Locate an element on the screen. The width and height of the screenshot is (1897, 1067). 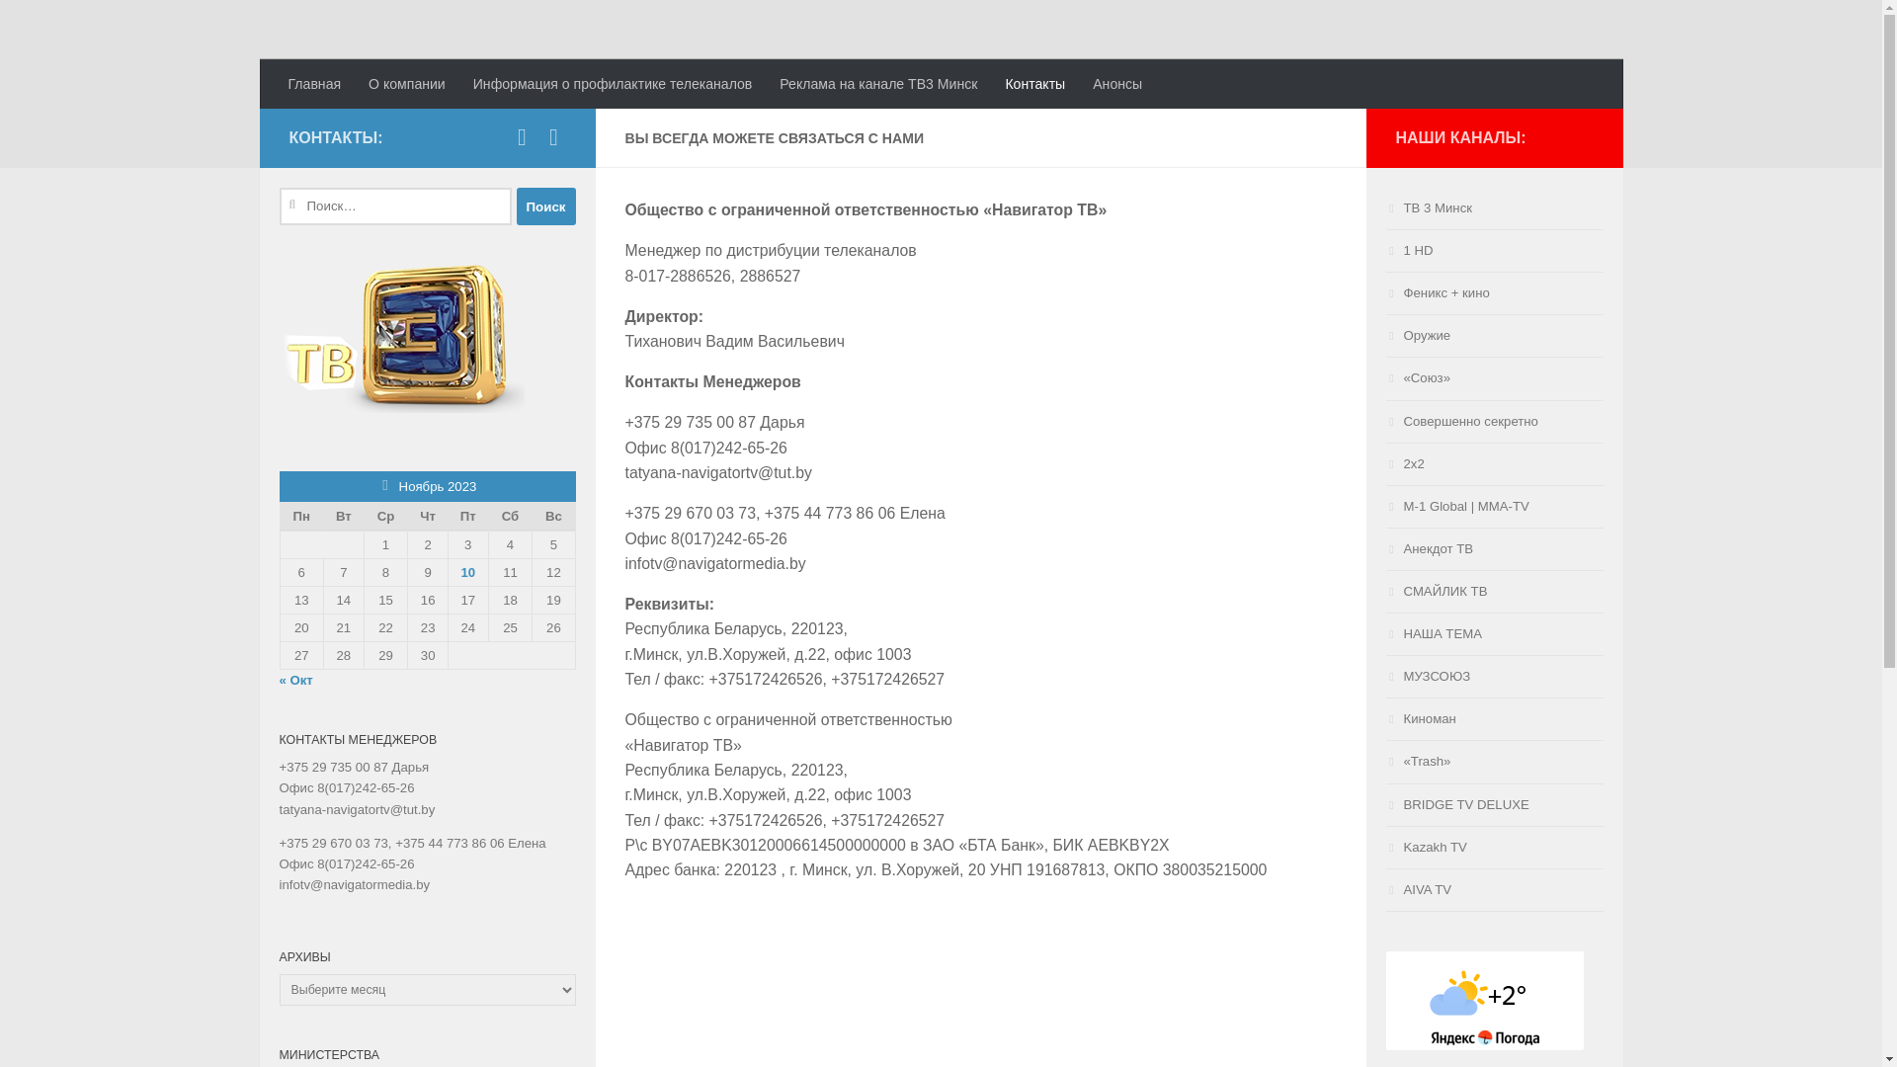
1 HD is located at coordinates (1494, 251).